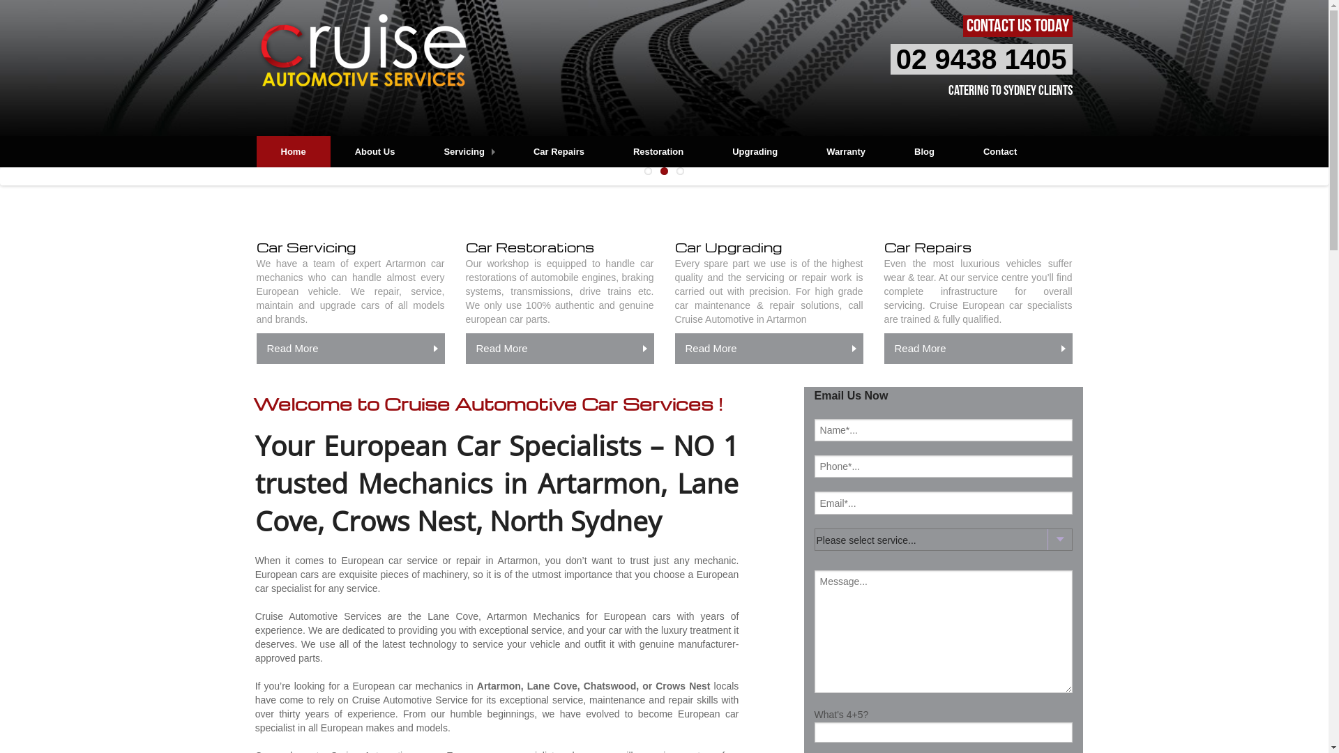  What do you see at coordinates (351, 349) in the screenshot?
I see `Read More` at bounding box center [351, 349].